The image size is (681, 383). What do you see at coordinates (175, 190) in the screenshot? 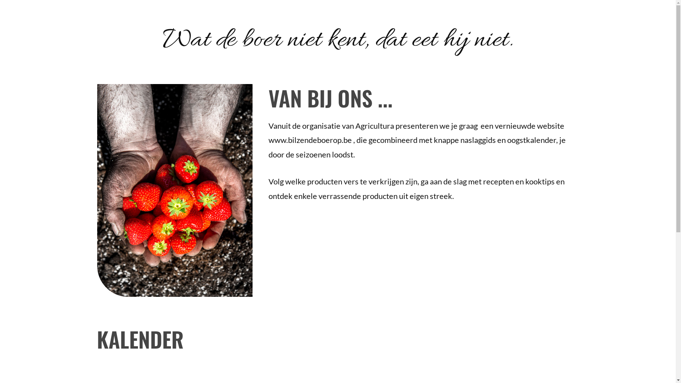
I see `aardbeien` at bounding box center [175, 190].